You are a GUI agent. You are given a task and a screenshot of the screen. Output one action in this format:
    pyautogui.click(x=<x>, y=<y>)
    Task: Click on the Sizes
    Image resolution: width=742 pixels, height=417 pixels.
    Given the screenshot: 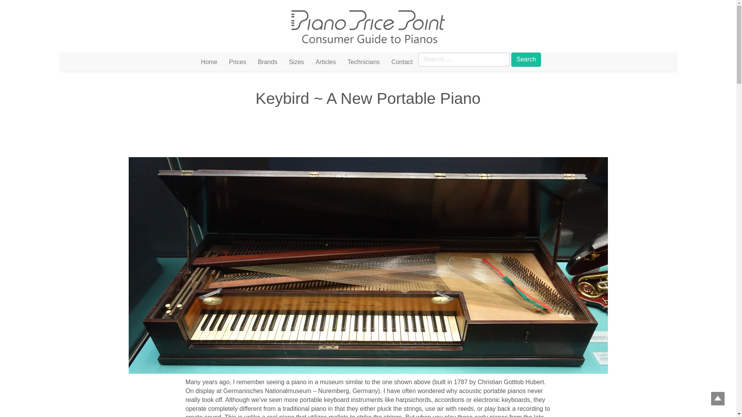 What is the action you would take?
    pyautogui.click(x=297, y=62)
    